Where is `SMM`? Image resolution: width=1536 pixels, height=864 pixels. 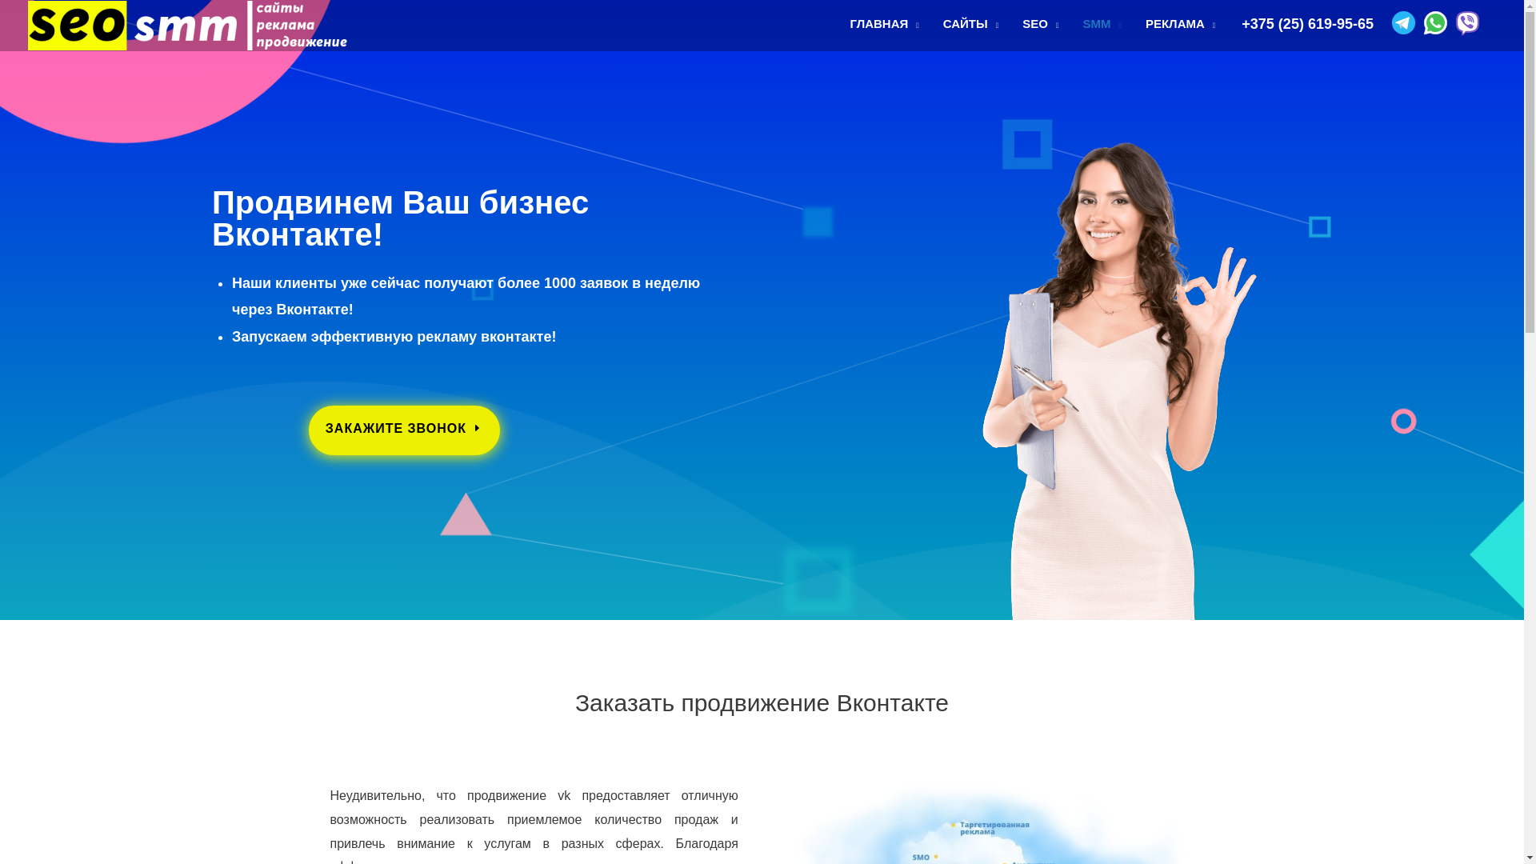 SMM is located at coordinates (1102, 24).